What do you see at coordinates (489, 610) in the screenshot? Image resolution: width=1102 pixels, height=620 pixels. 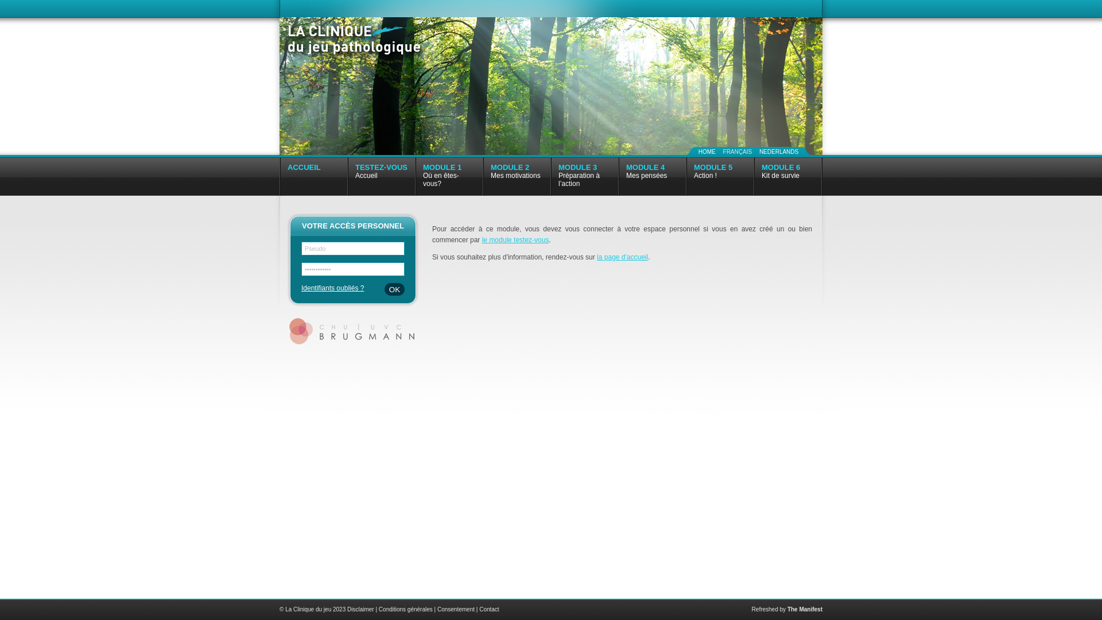 I see `Contact` at bounding box center [489, 610].